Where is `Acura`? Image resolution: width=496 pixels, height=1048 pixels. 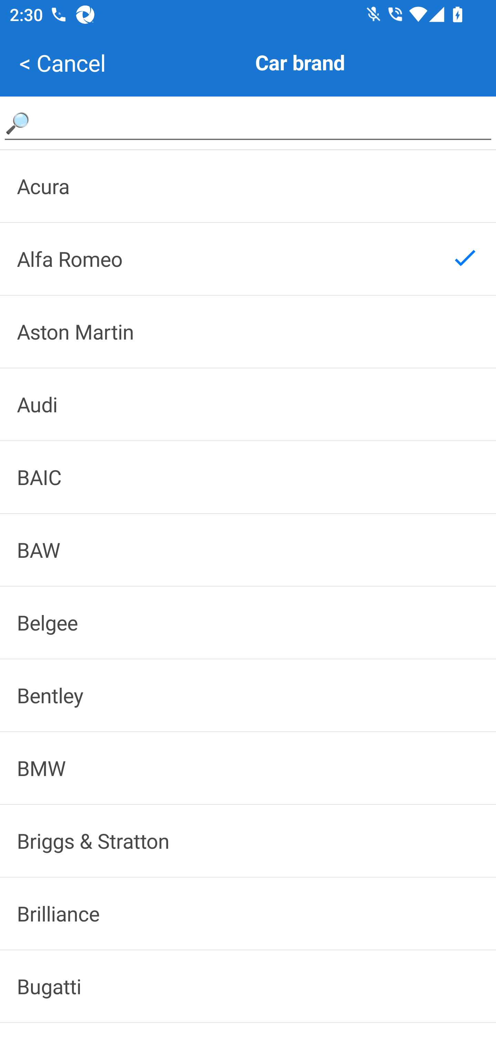 Acura is located at coordinates (248, 186).